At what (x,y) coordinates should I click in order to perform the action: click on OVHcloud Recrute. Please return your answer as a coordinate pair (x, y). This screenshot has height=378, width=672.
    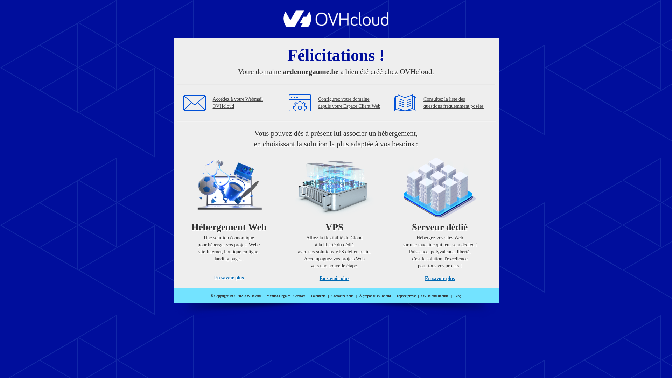
    Looking at the image, I should click on (435, 296).